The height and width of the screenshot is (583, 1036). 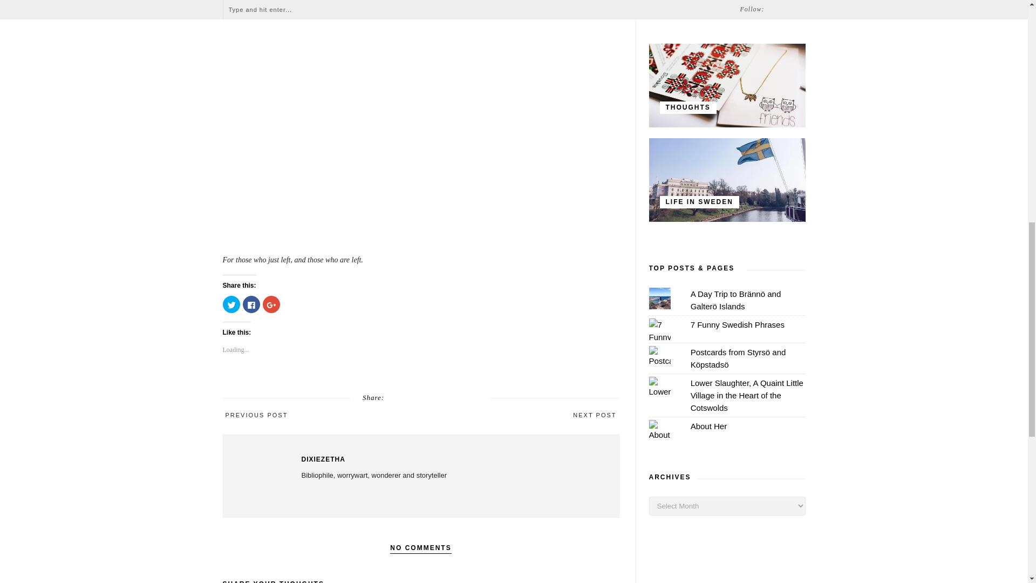 What do you see at coordinates (251, 304) in the screenshot?
I see `Click to share on Facebook` at bounding box center [251, 304].